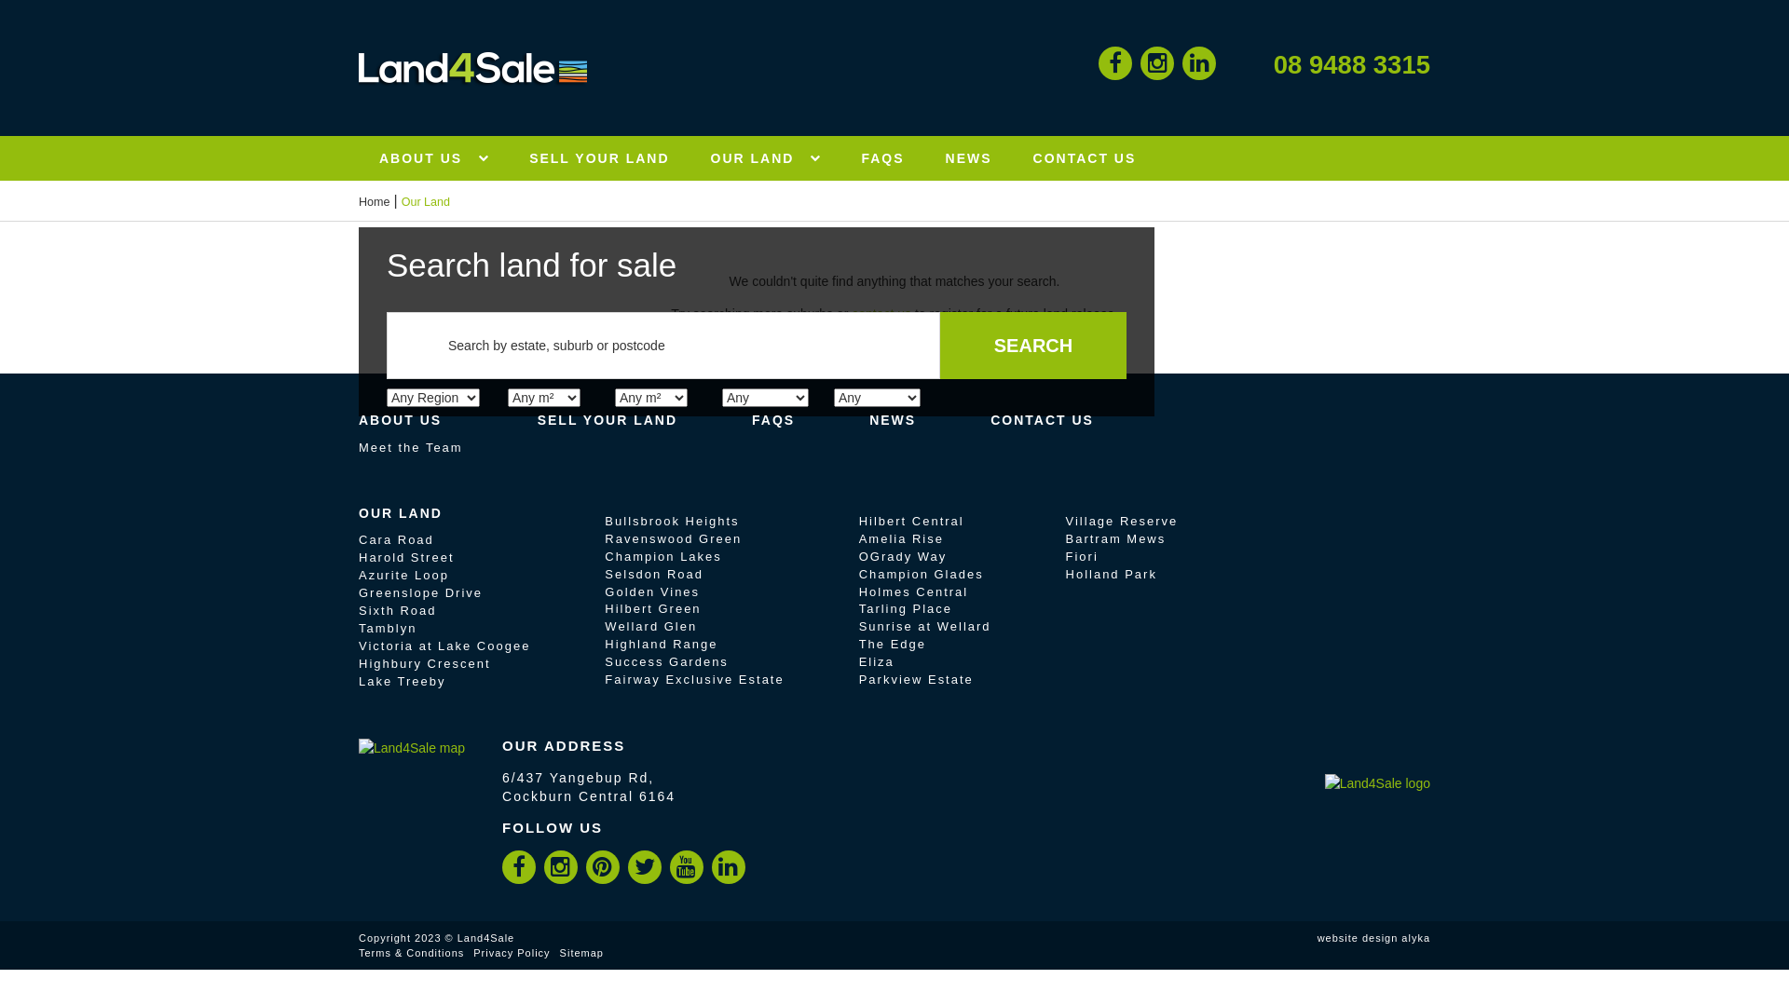 Image resolution: width=1789 pixels, height=1006 pixels. I want to click on LinkedIn, so click(729, 865).